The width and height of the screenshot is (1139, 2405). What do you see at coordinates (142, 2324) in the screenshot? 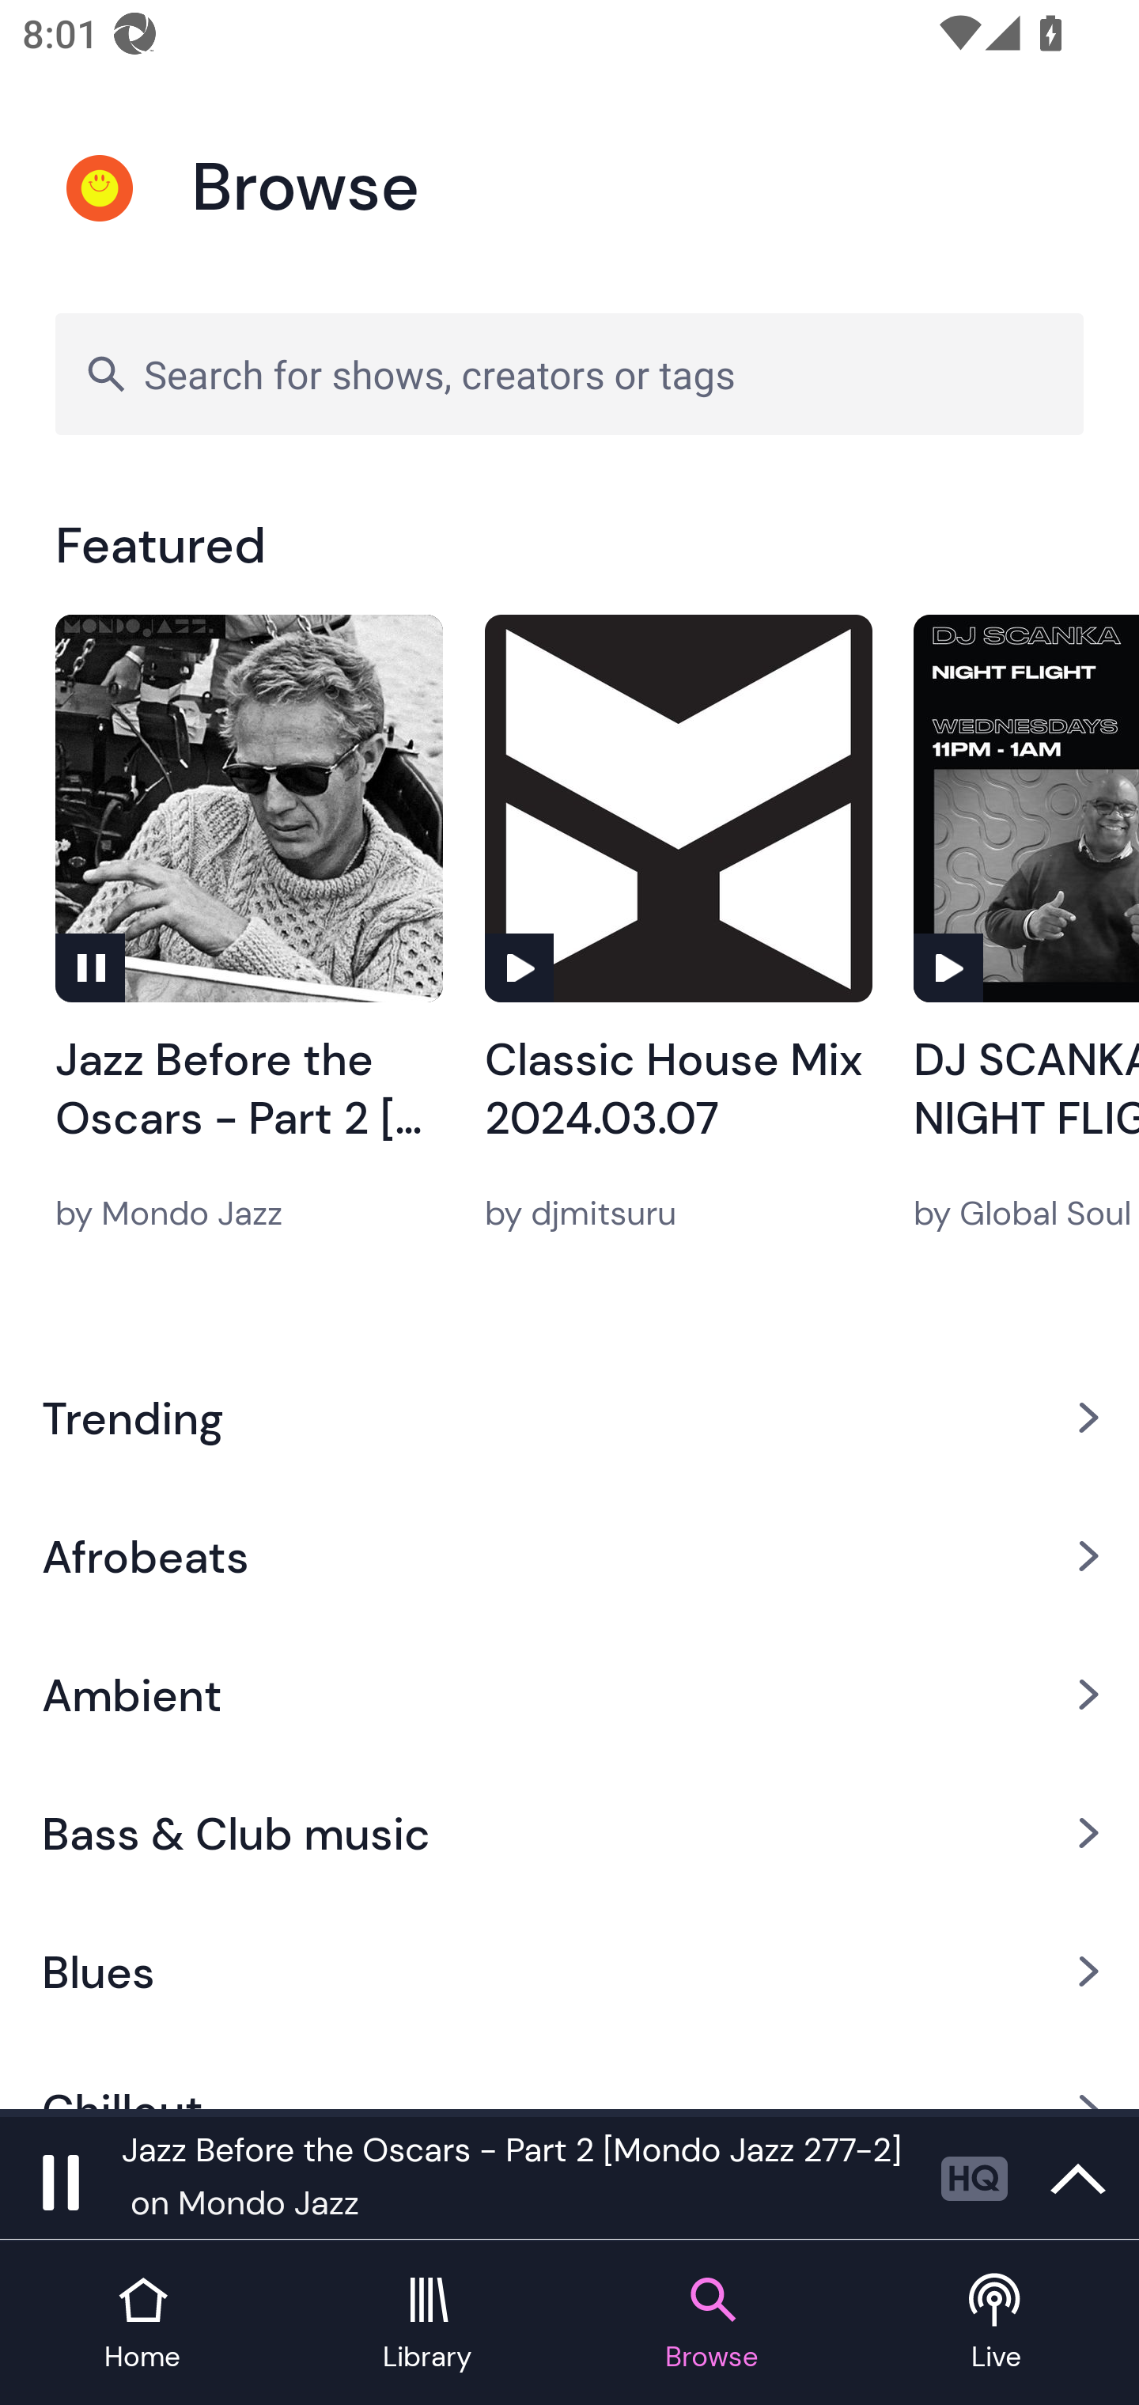
I see `Home tab Home` at bounding box center [142, 2324].